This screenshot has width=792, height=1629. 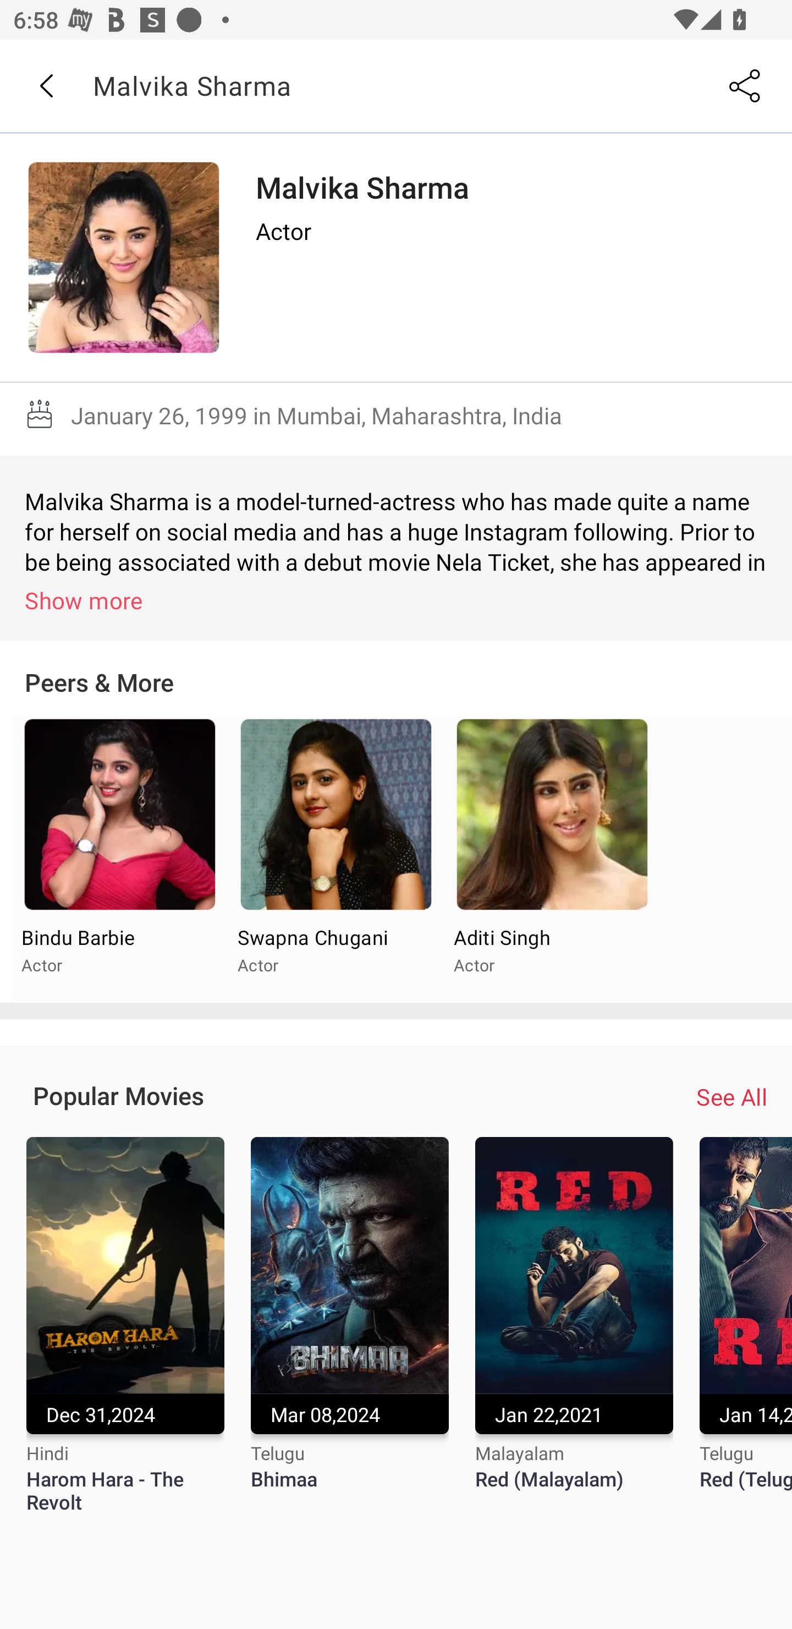 What do you see at coordinates (399, 600) in the screenshot?
I see `Show more` at bounding box center [399, 600].